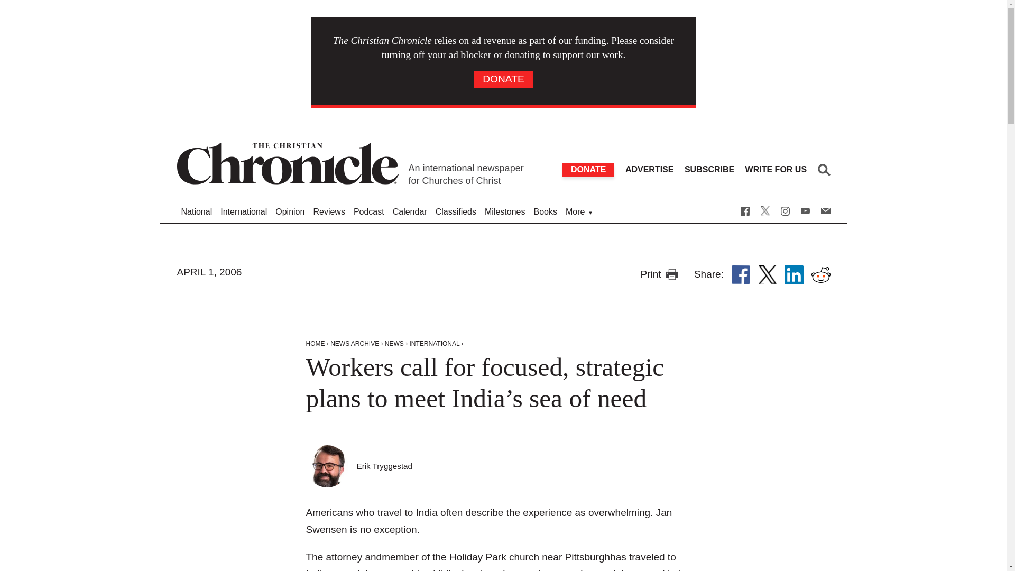 The height and width of the screenshot is (571, 1015). Describe the element at coordinates (504, 213) in the screenshot. I see `Milestones` at that location.